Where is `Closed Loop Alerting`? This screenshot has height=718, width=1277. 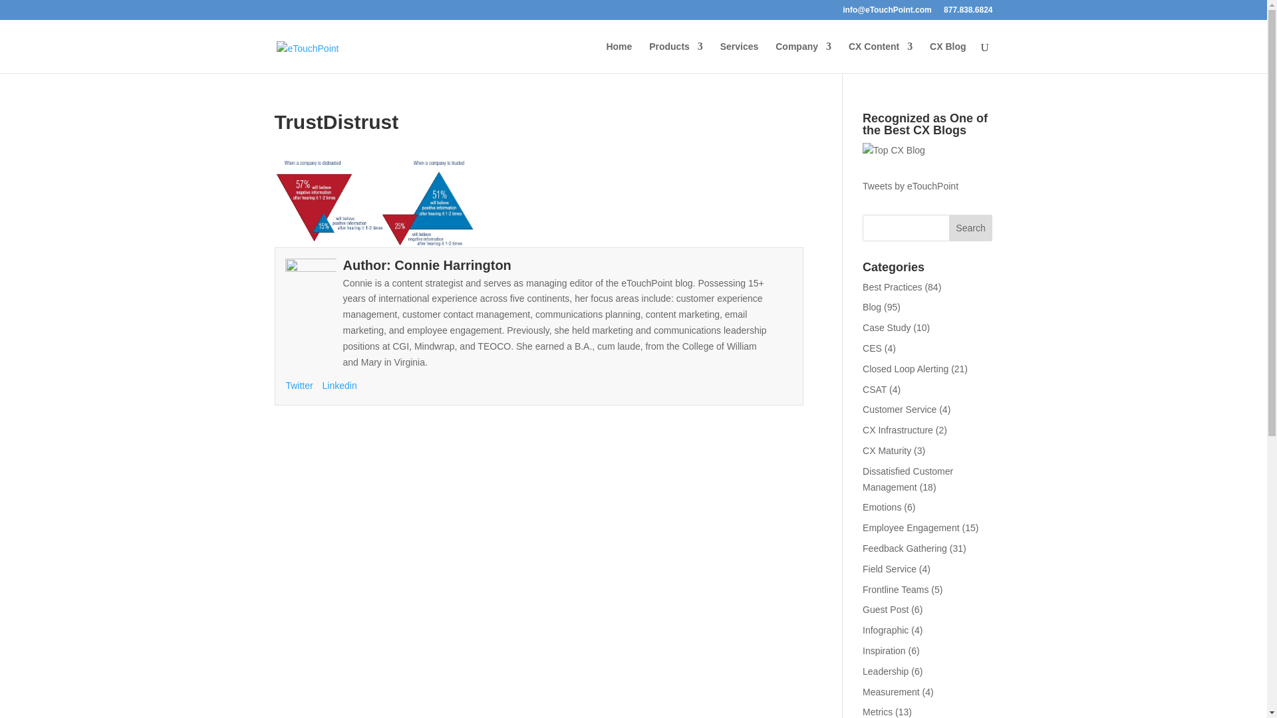
Closed Loop Alerting is located at coordinates (906, 368).